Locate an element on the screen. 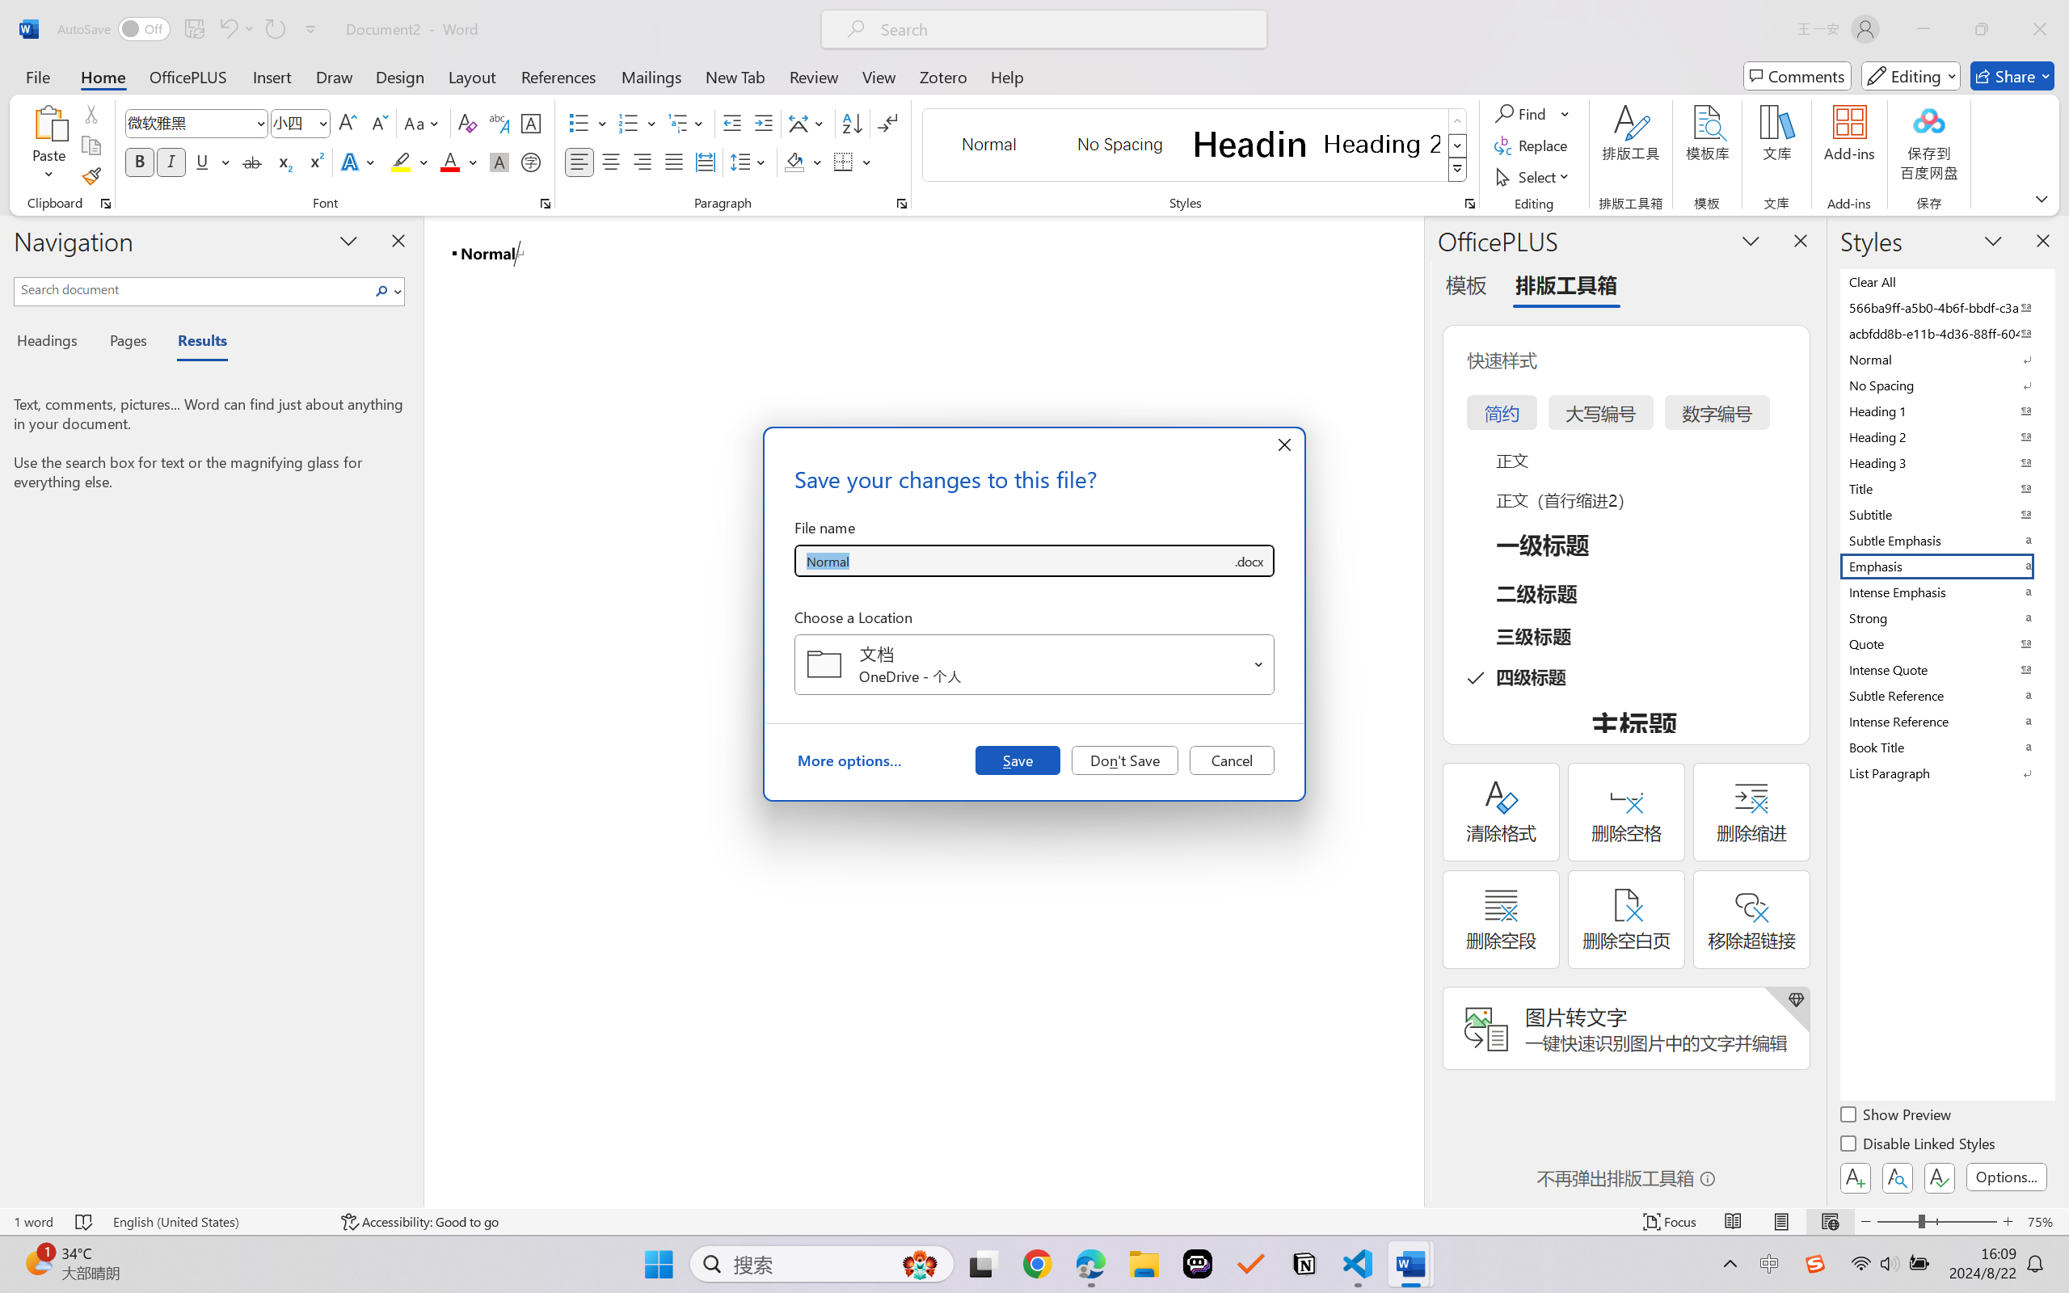  Web Layout is located at coordinates (1830, 1222).